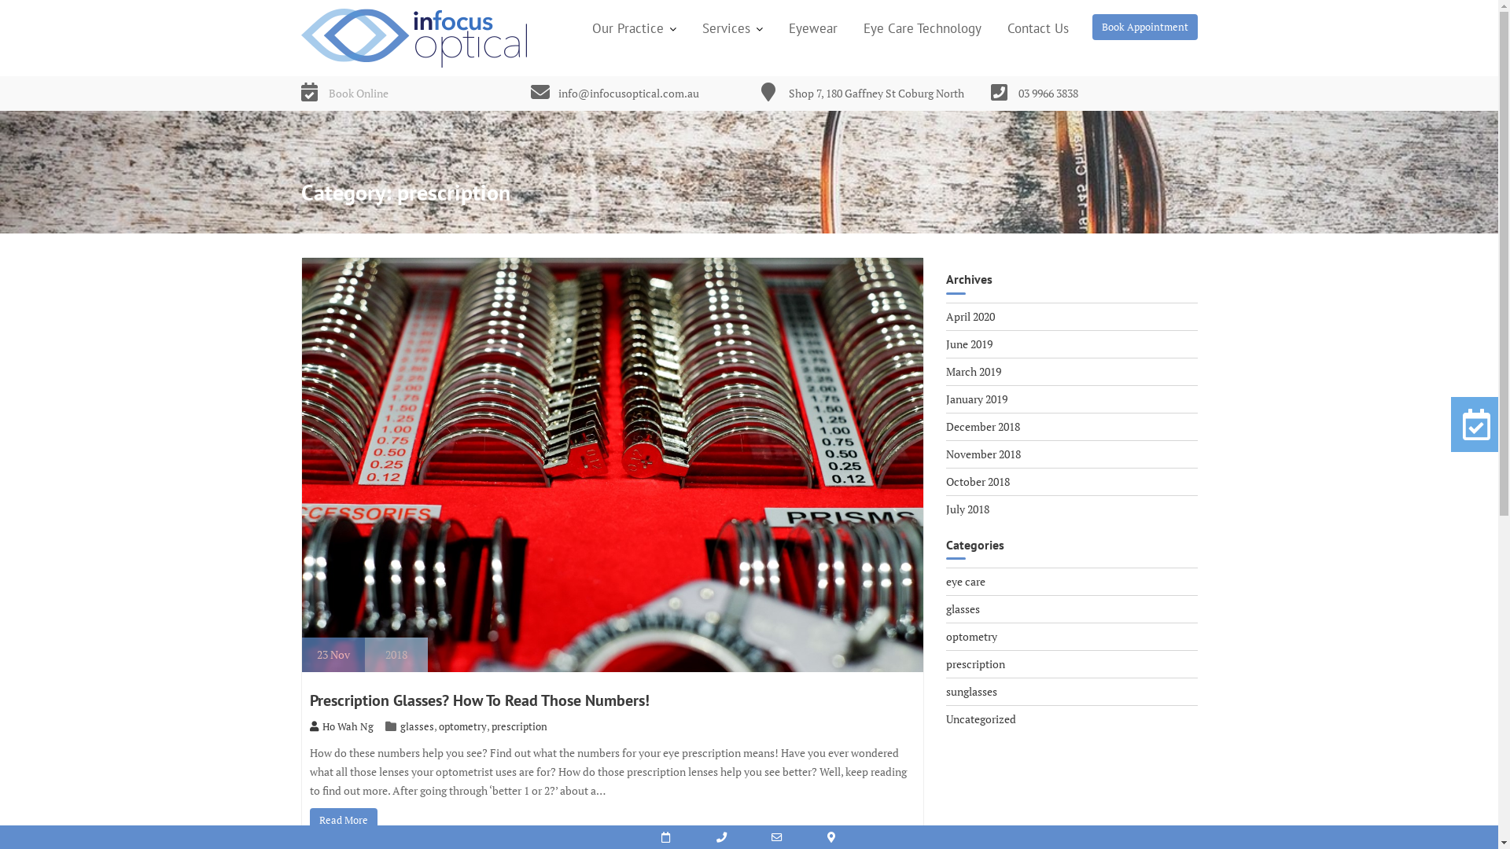  I want to click on Eyewear, so click(813, 28).